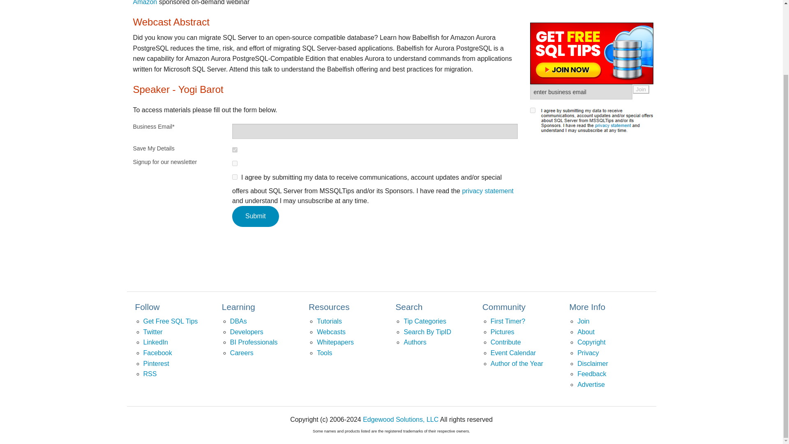 This screenshot has width=789, height=444. I want to click on Join, so click(641, 11).